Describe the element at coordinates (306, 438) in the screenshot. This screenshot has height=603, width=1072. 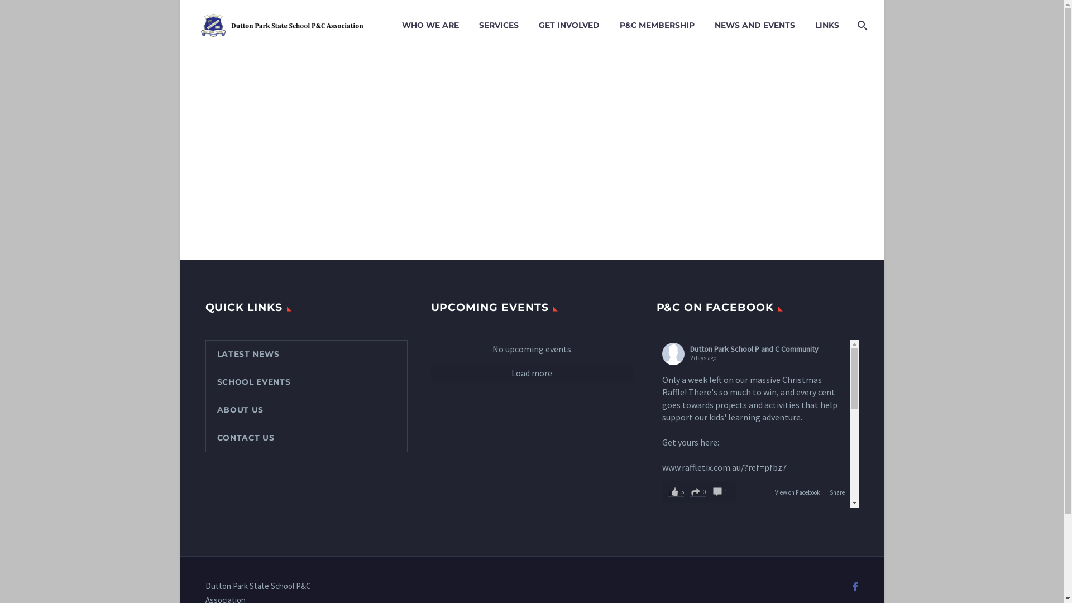
I see `CONTACT US` at that location.